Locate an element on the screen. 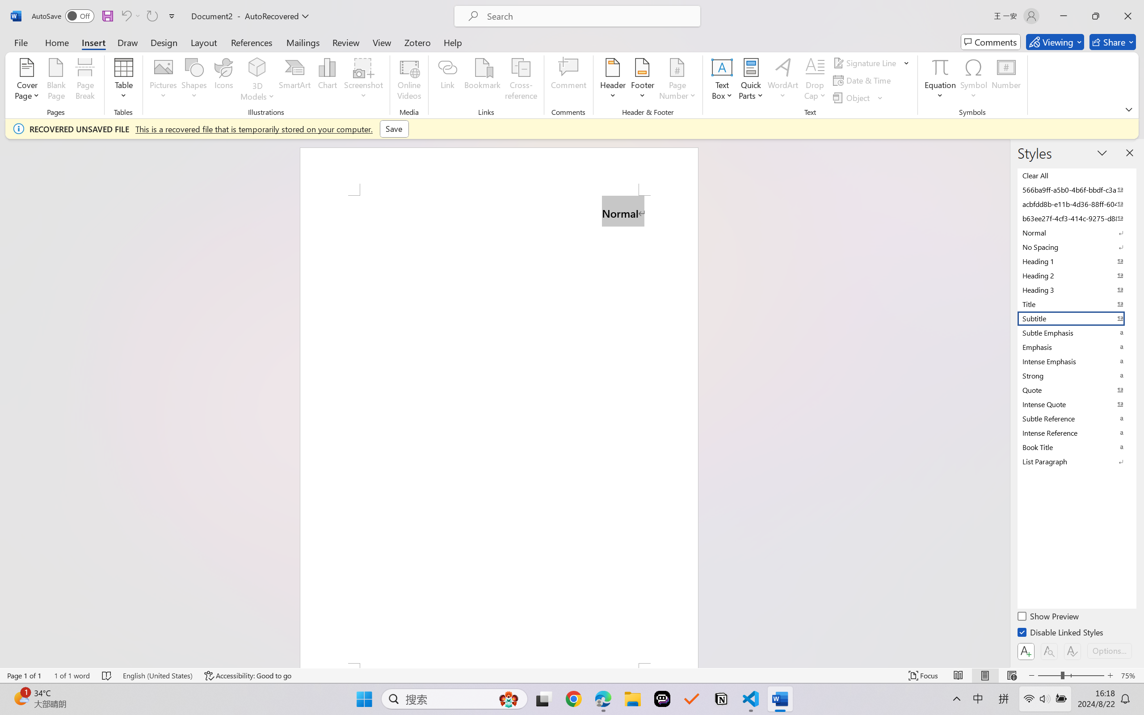  Zoom 75% is located at coordinates (1130, 676).